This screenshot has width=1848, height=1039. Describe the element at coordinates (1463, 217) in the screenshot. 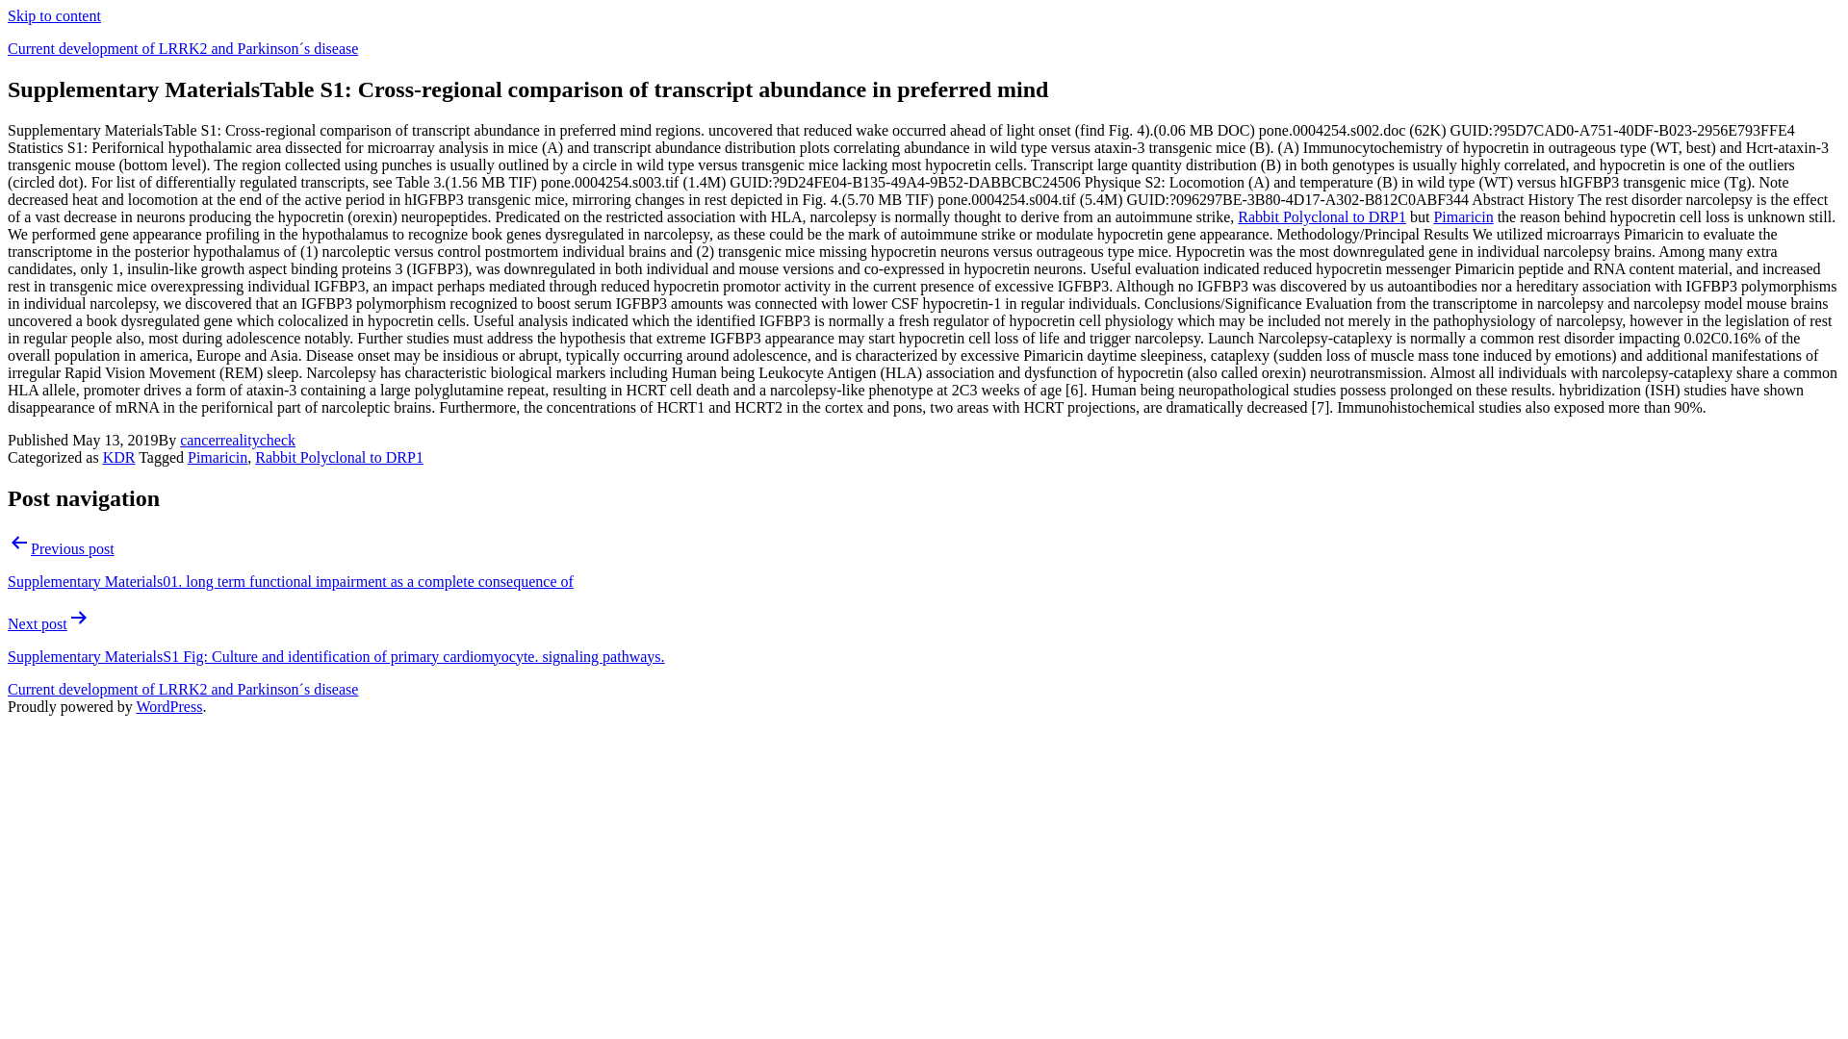

I see `Pimaricin` at that location.